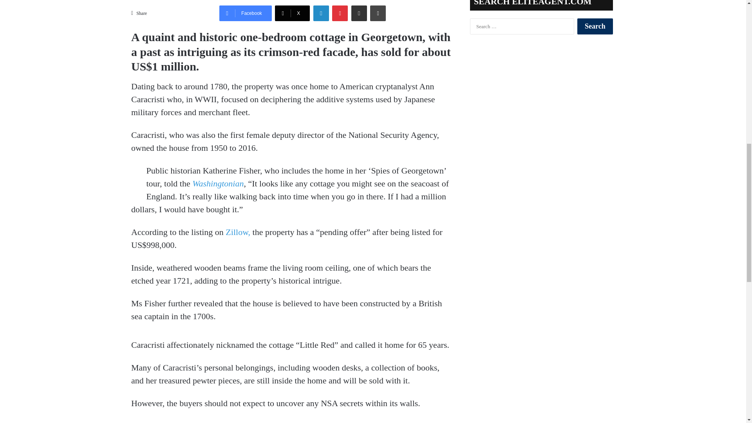  Describe the element at coordinates (595, 26) in the screenshot. I see `Search` at that location.